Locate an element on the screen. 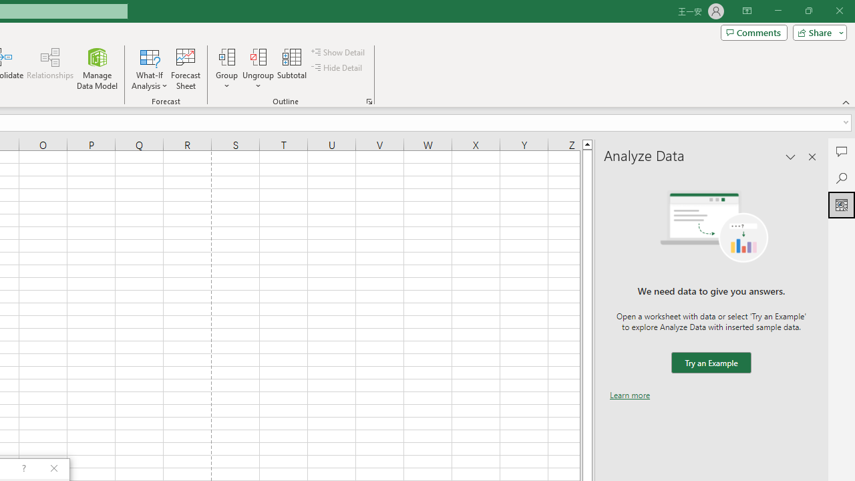 This screenshot has height=481, width=855. Learn more is located at coordinates (630, 395).